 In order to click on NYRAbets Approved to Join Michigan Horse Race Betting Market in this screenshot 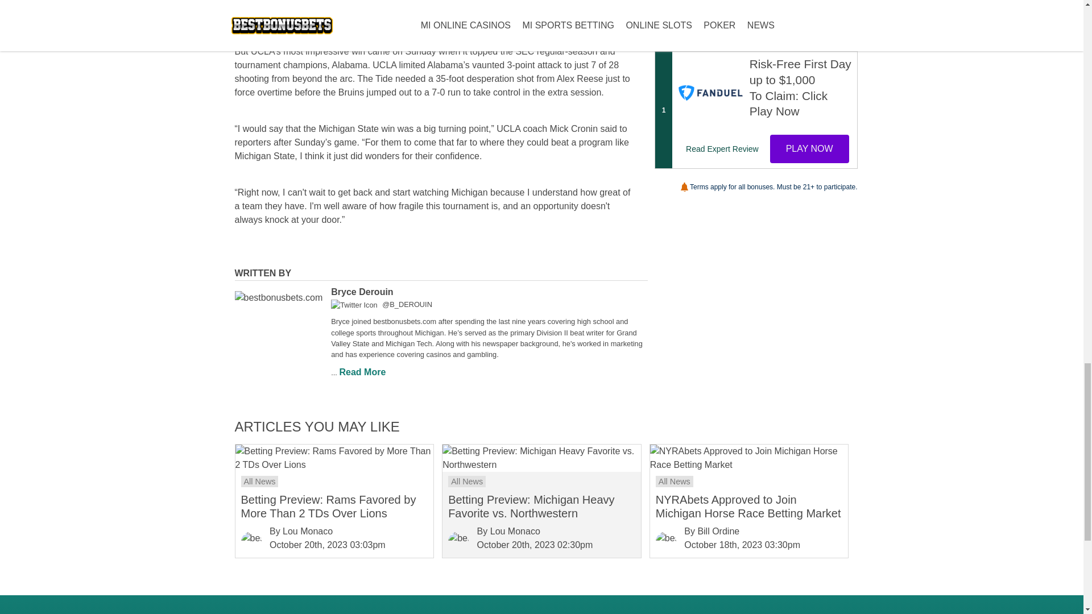, I will do `click(748, 458)`.